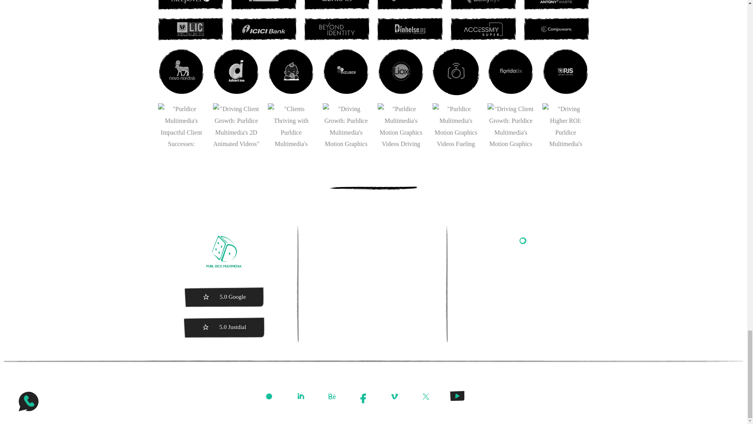  I want to click on About Us, so click(373, 232).